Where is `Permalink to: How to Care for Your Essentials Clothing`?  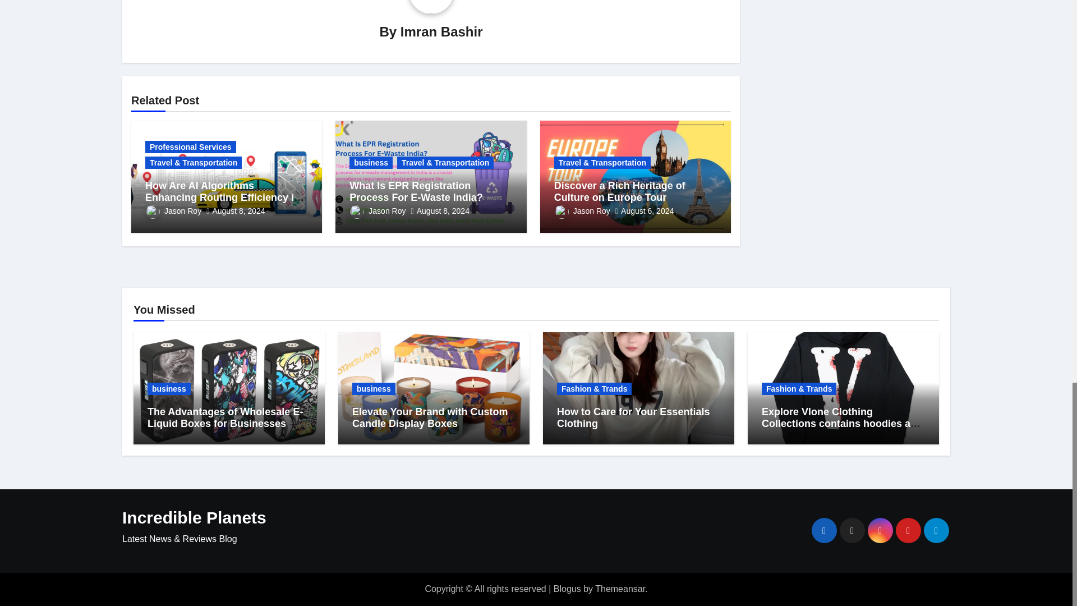 Permalink to: How to Care for Your Essentials Clothing is located at coordinates (633, 417).